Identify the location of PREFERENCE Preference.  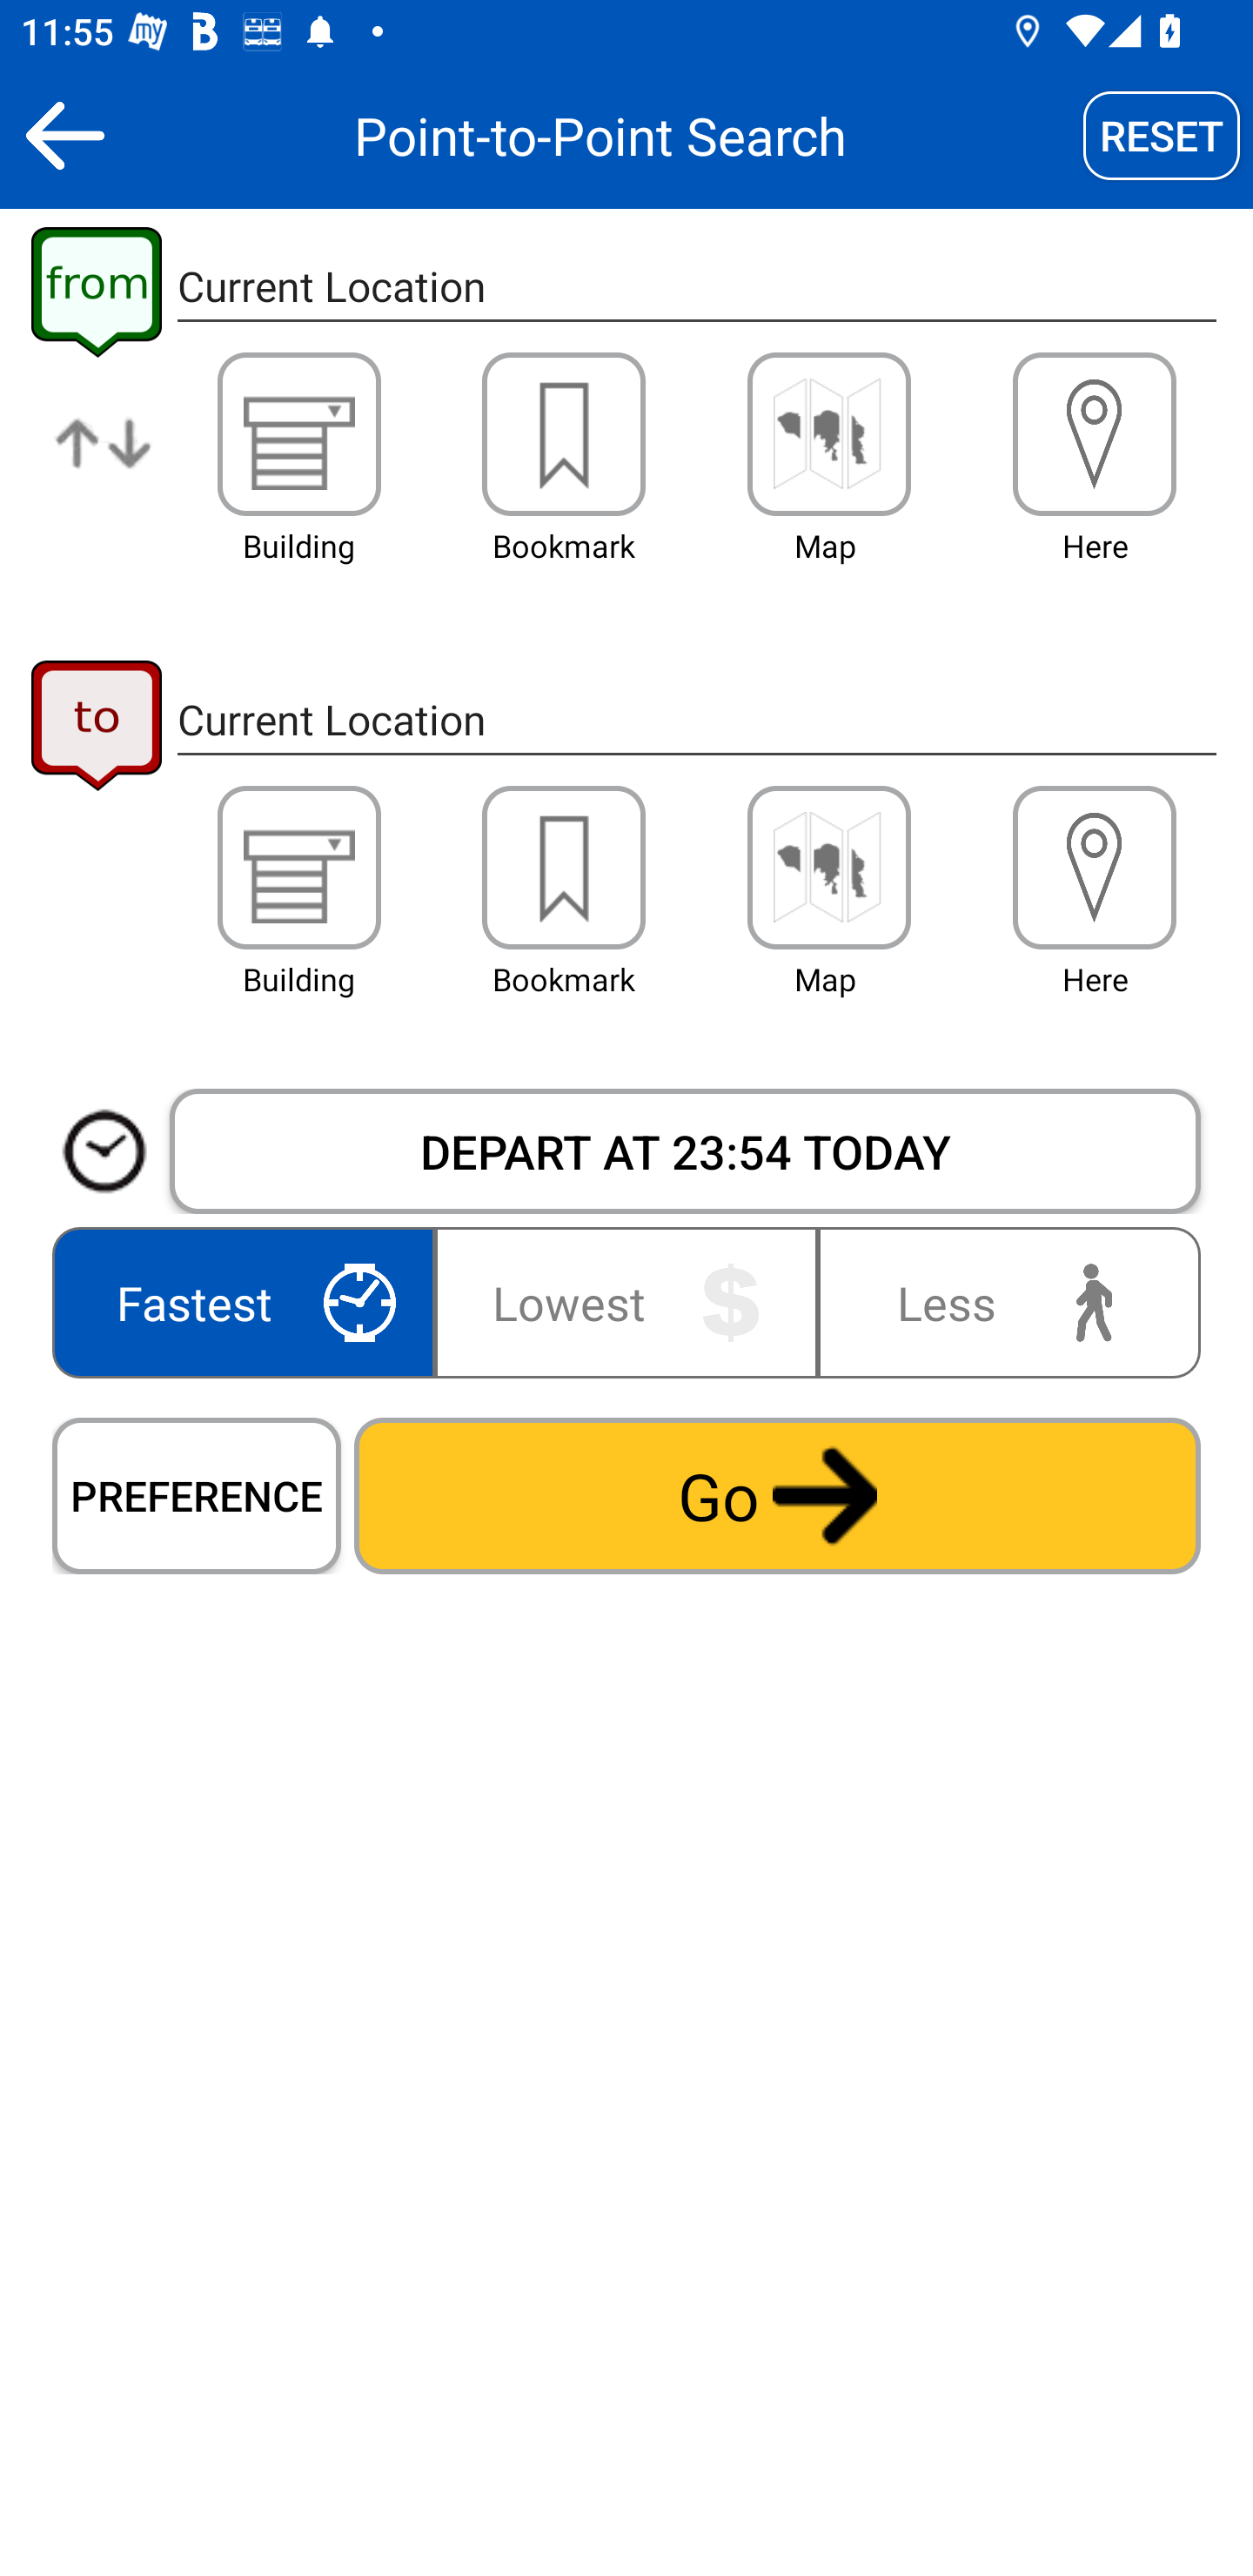
(197, 1495).